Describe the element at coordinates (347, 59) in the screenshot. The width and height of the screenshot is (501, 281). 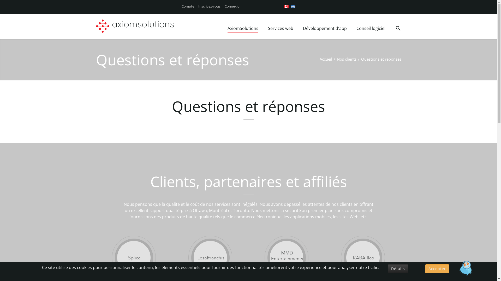
I see `Nos clients` at that location.